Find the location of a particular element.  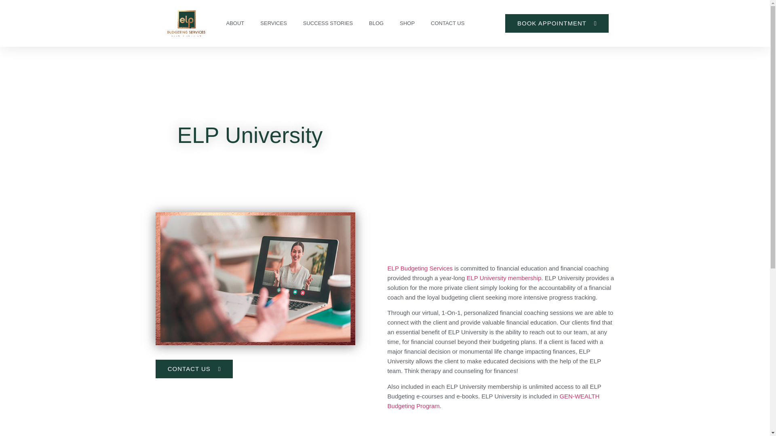

ELP Budgeting Services is located at coordinates (420, 268).